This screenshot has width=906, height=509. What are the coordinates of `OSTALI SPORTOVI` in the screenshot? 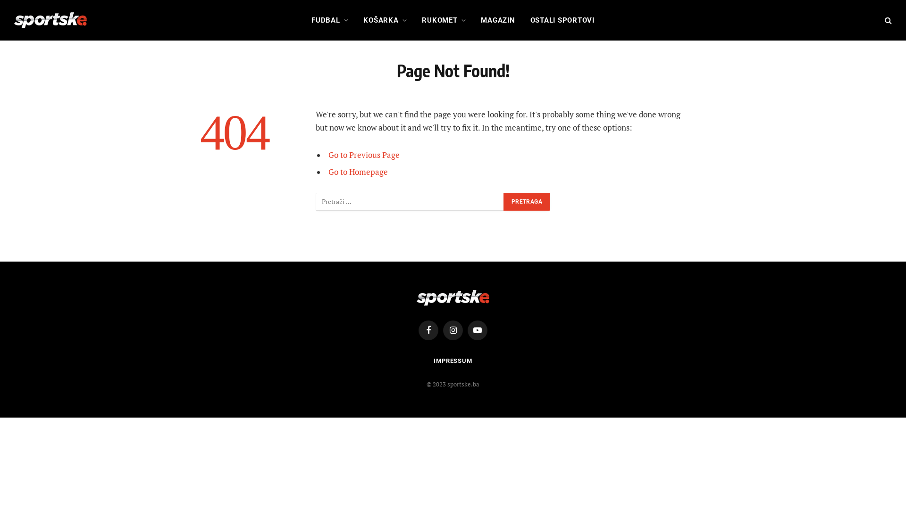 It's located at (562, 20).